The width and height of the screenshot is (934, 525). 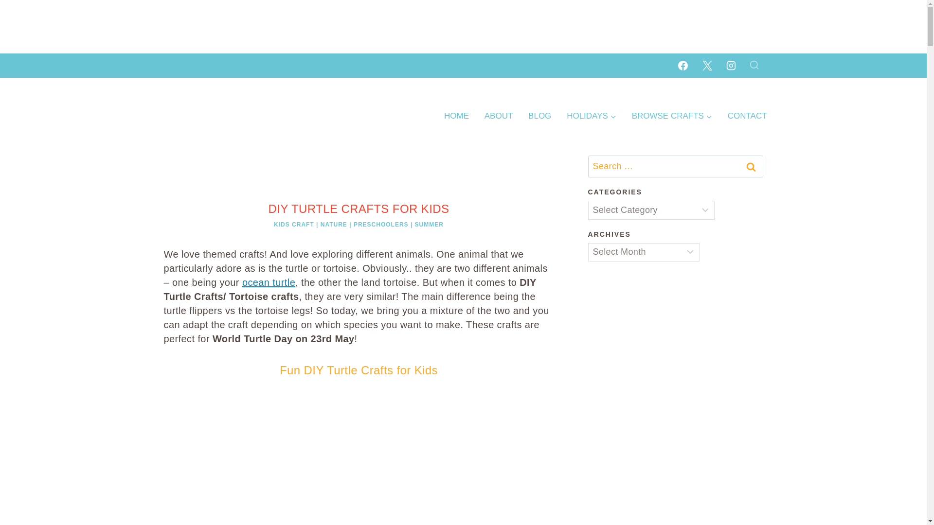 What do you see at coordinates (539, 116) in the screenshot?
I see `BLOG` at bounding box center [539, 116].